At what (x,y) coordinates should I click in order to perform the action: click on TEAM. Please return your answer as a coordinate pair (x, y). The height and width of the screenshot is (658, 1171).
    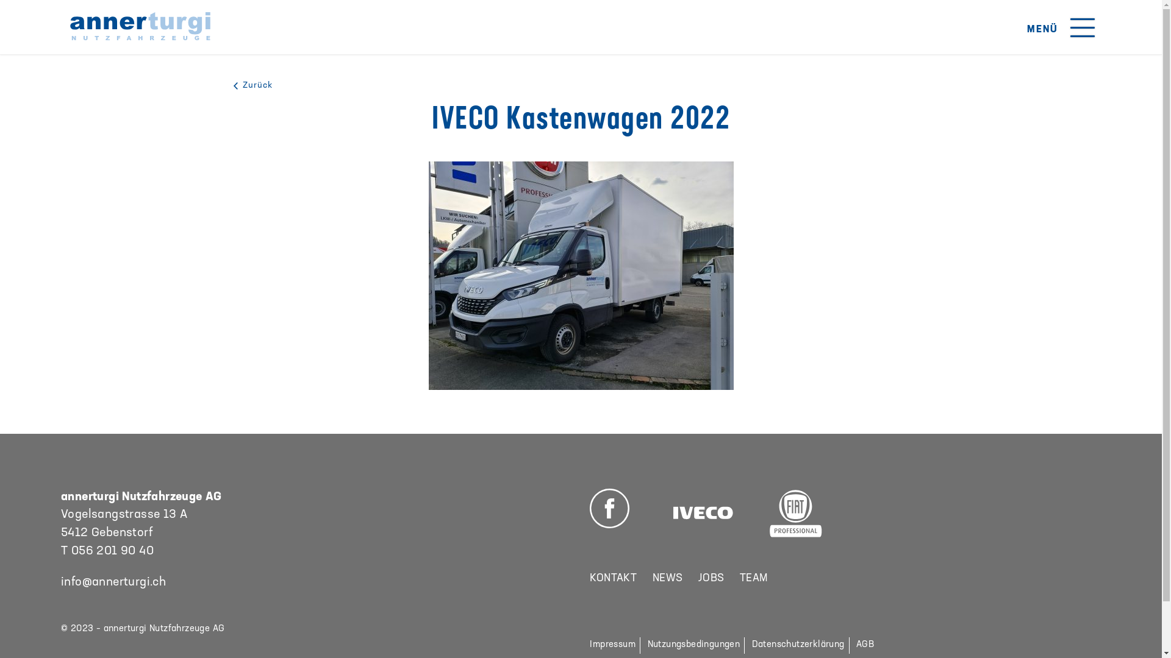
    Looking at the image, I should click on (754, 579).